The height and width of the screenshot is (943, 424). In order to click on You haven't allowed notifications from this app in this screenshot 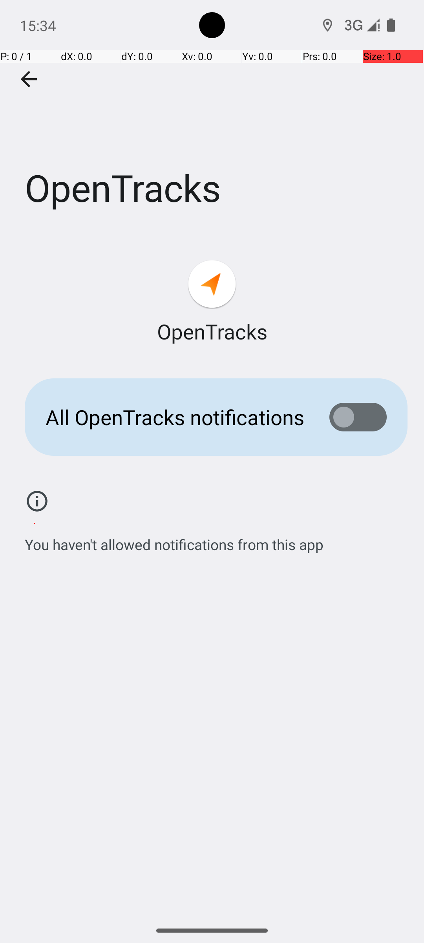, I will do `click(174, 540)`.